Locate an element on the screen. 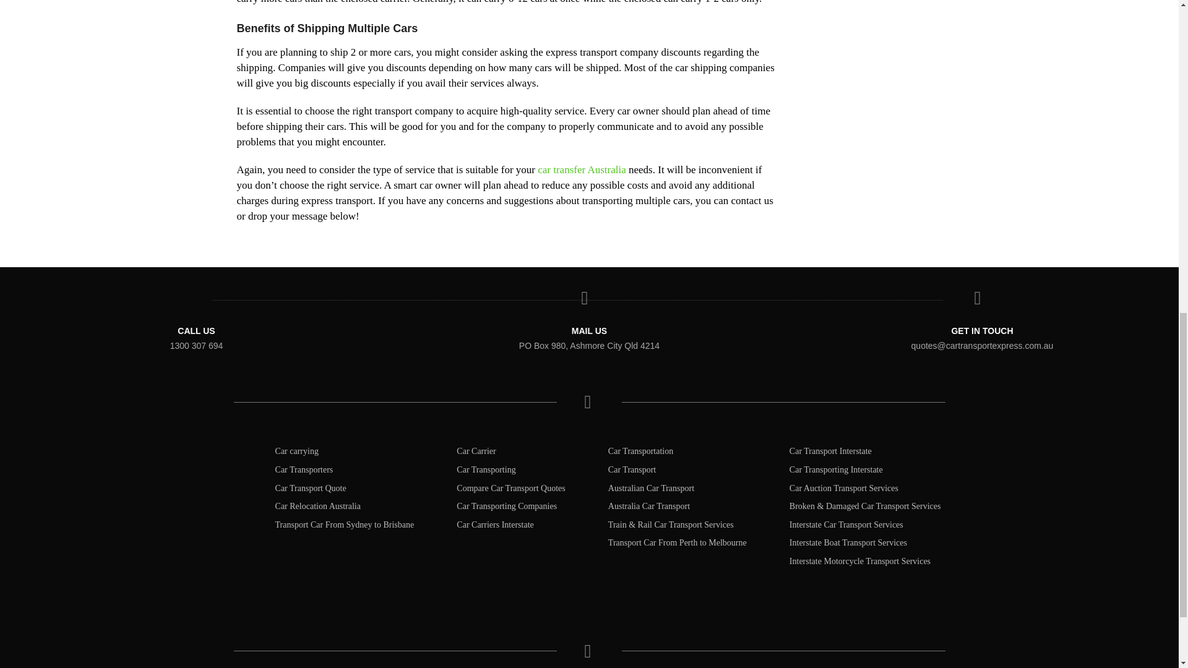 The width and height of the screenshot is (1188, 668). Australian Car Transport is located at coordinates (651, 488).